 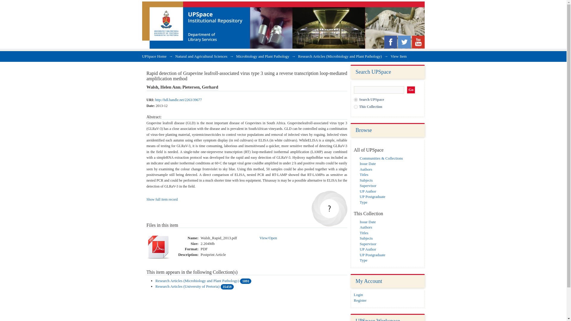 What do you see at coordinates (364, 174) in the screenshot?
I see `Titles` at bounding box center [364, 174].